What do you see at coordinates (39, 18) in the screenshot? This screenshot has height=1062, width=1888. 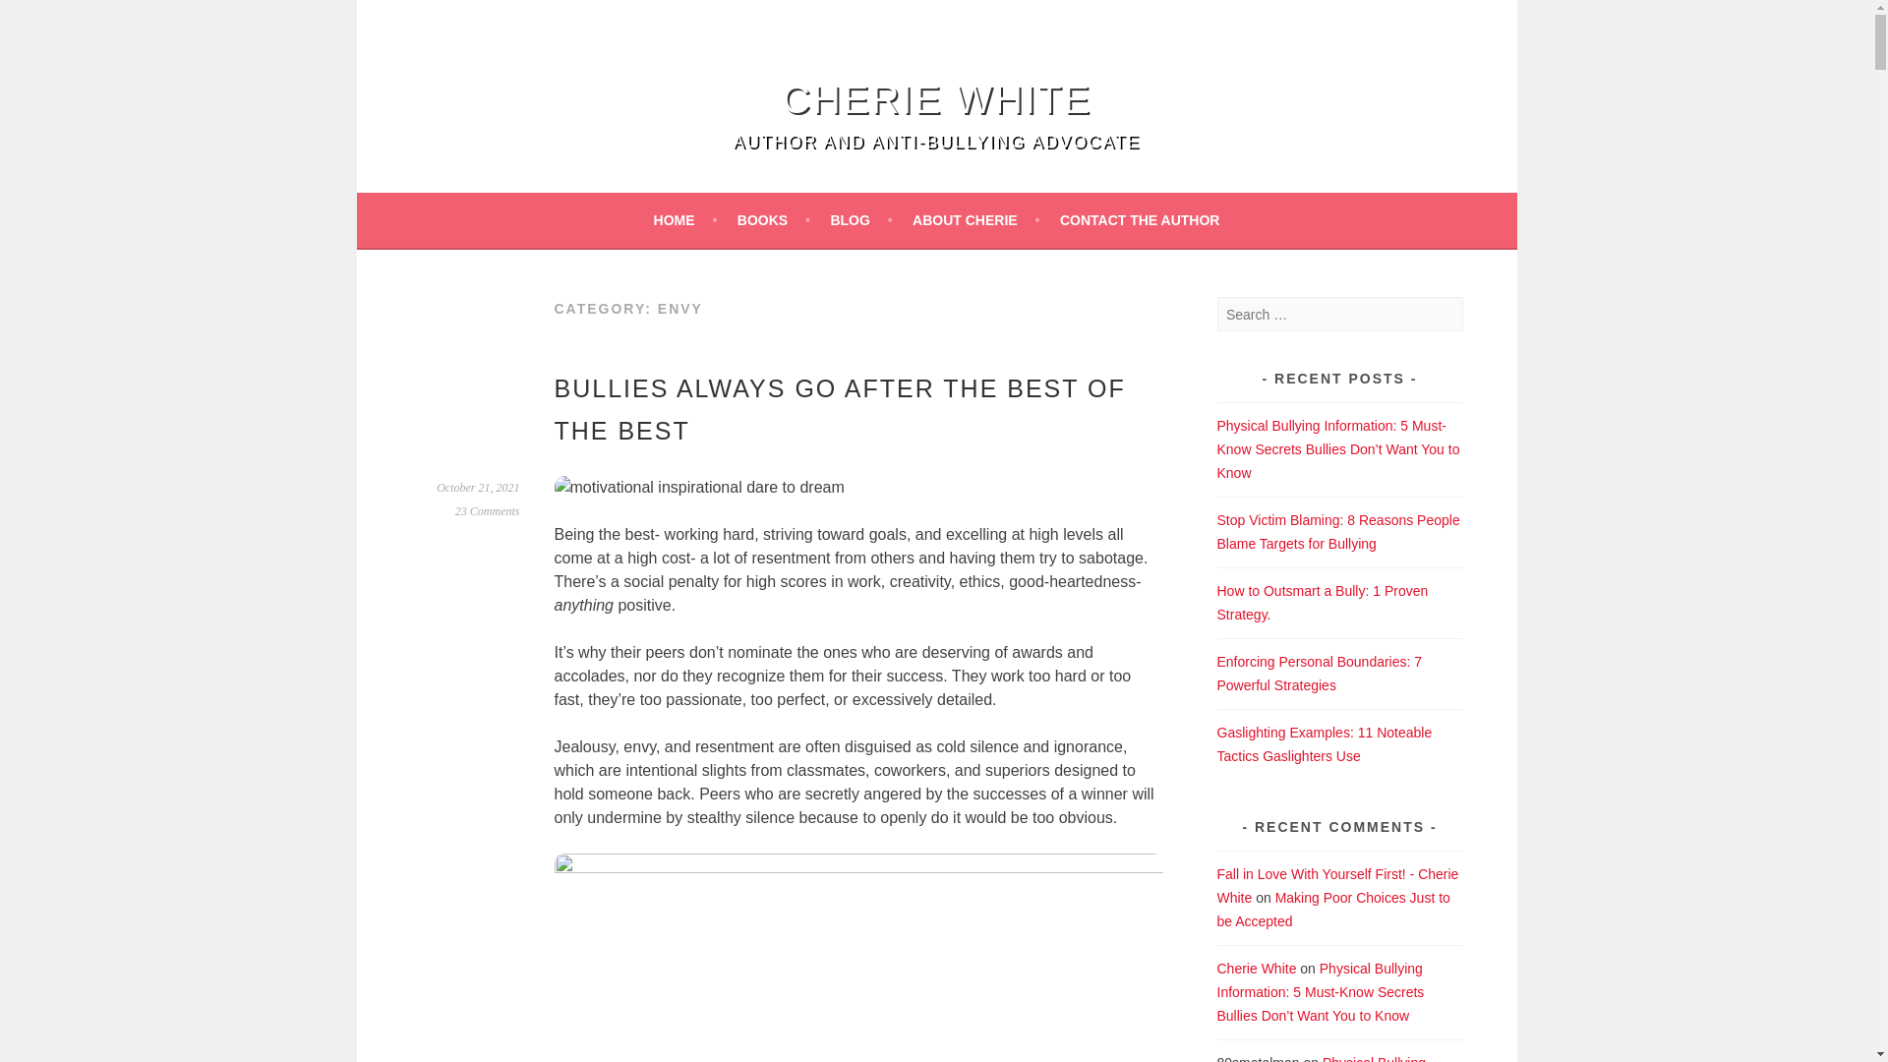 I see `Search` at bounding box center [39, 18].